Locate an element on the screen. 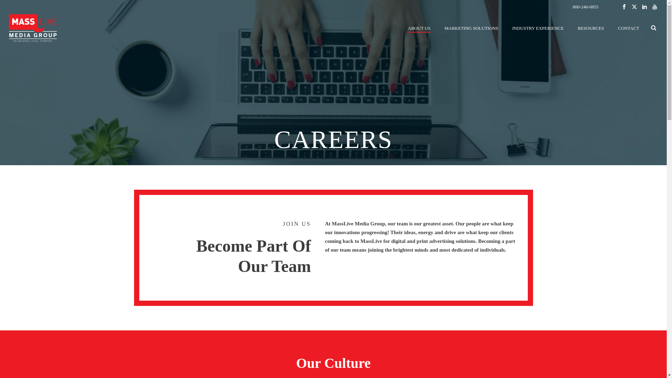  INDUSTRY EXPERIENCE is located at coordinates (538, 28).